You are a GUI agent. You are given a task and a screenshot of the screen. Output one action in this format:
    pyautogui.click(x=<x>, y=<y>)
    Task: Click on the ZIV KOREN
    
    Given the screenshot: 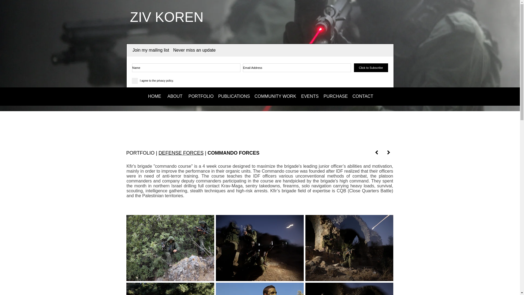 What is the action you would take?
    pyautogui.click(x=167, y=17)
    